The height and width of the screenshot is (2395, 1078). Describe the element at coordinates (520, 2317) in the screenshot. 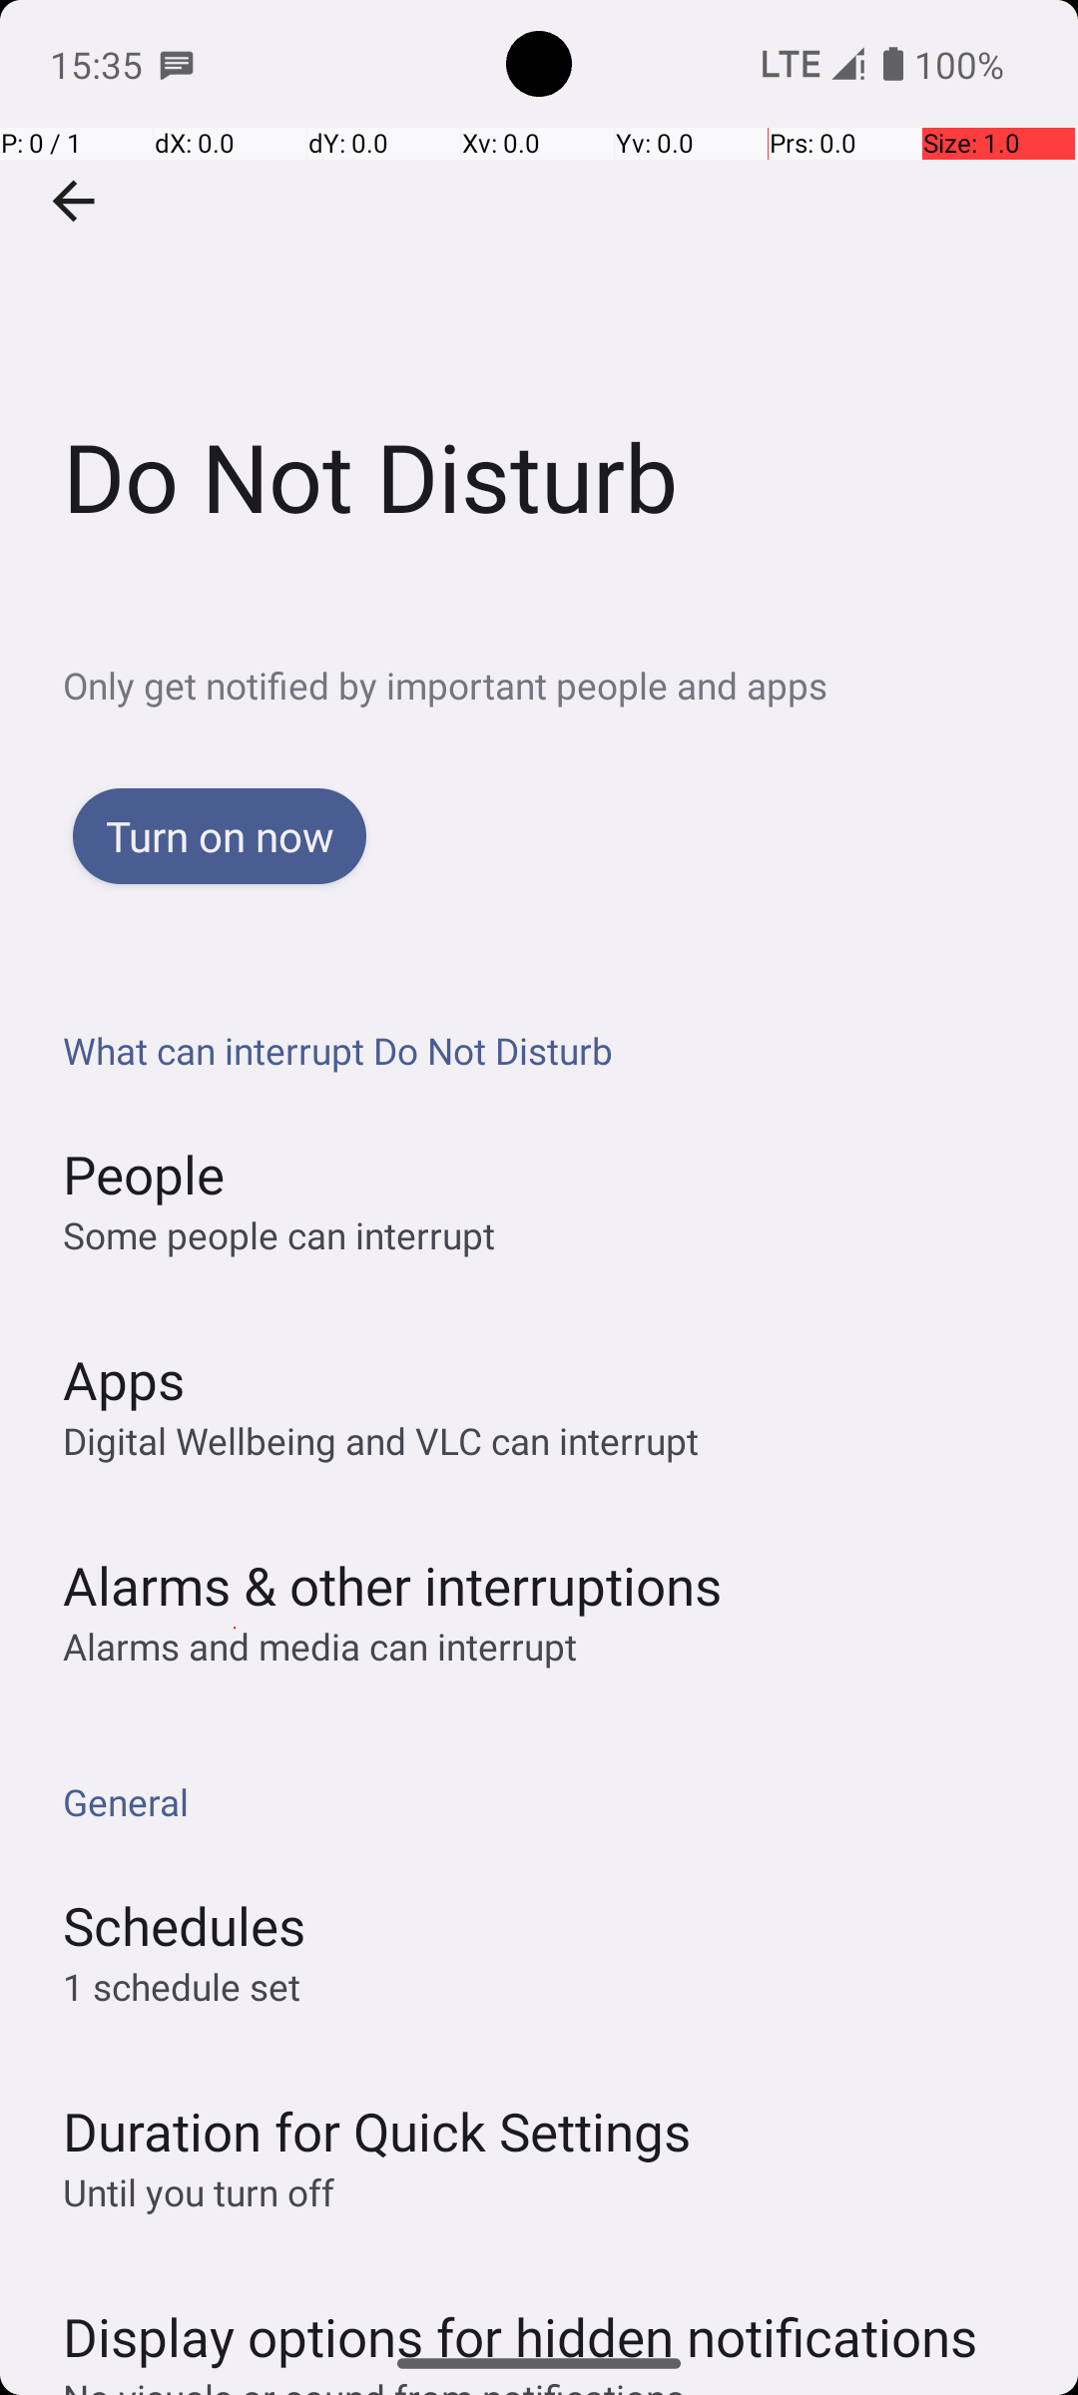

I see `Display options for hidden notifications` at that location.